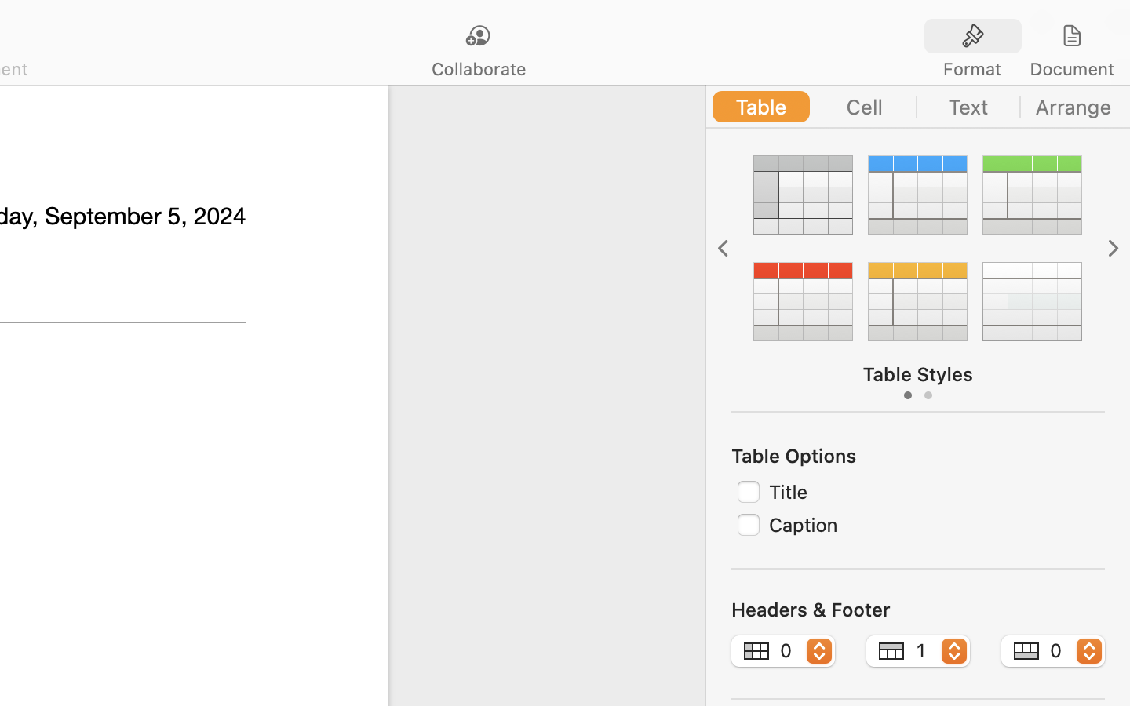 The height and width of the screenshot is (706, 1130). What do you see at coordinates (811, 610) in the screenshot?
I see `Headers & Footer` at bounding box center [811, 610].